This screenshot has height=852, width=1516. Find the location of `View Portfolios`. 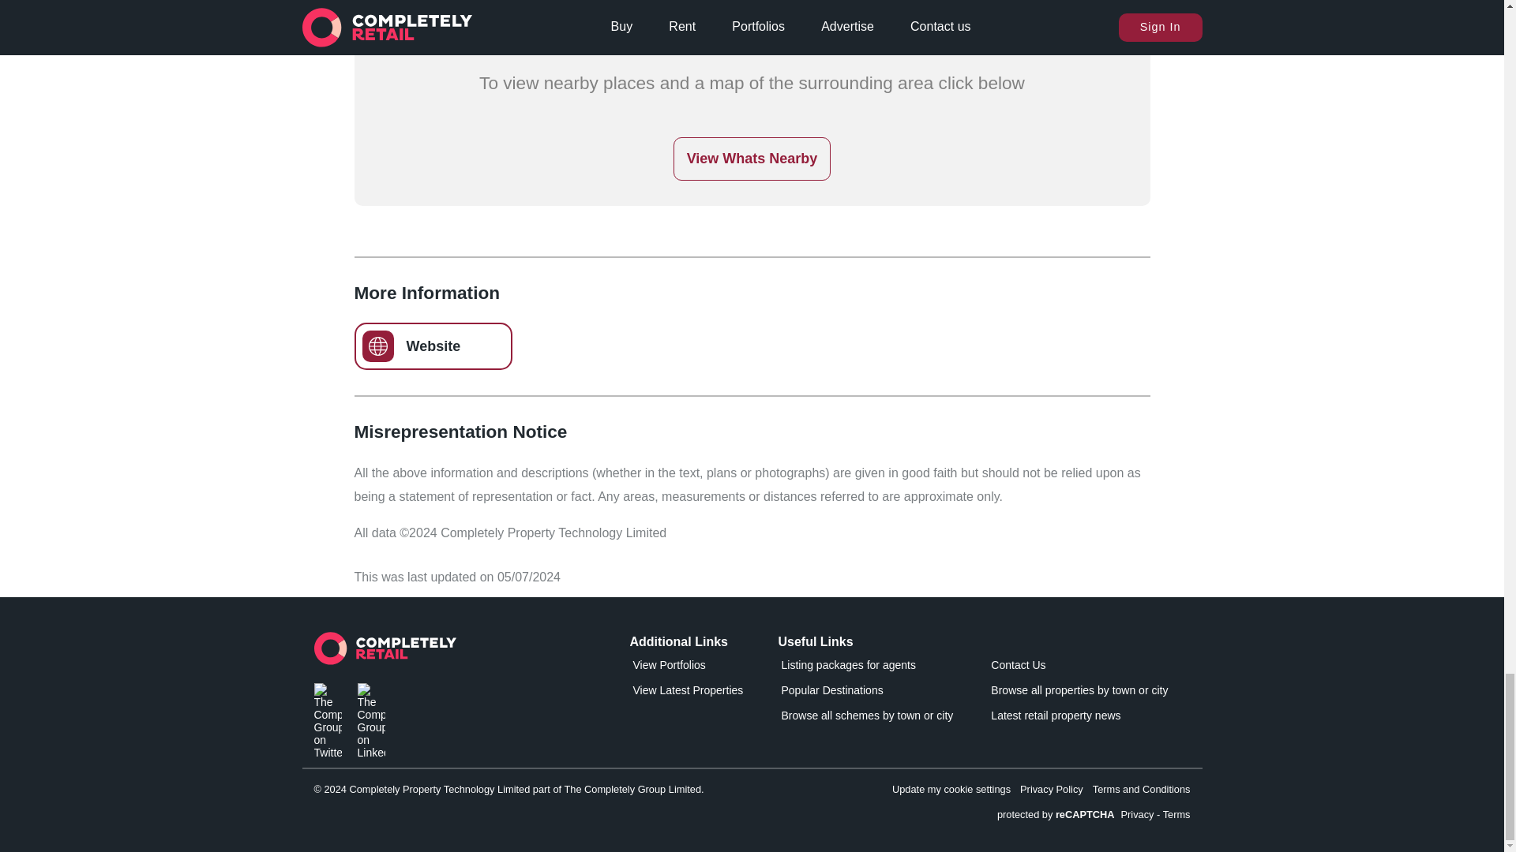

View Portfolios is located at coordinates (701, 667).